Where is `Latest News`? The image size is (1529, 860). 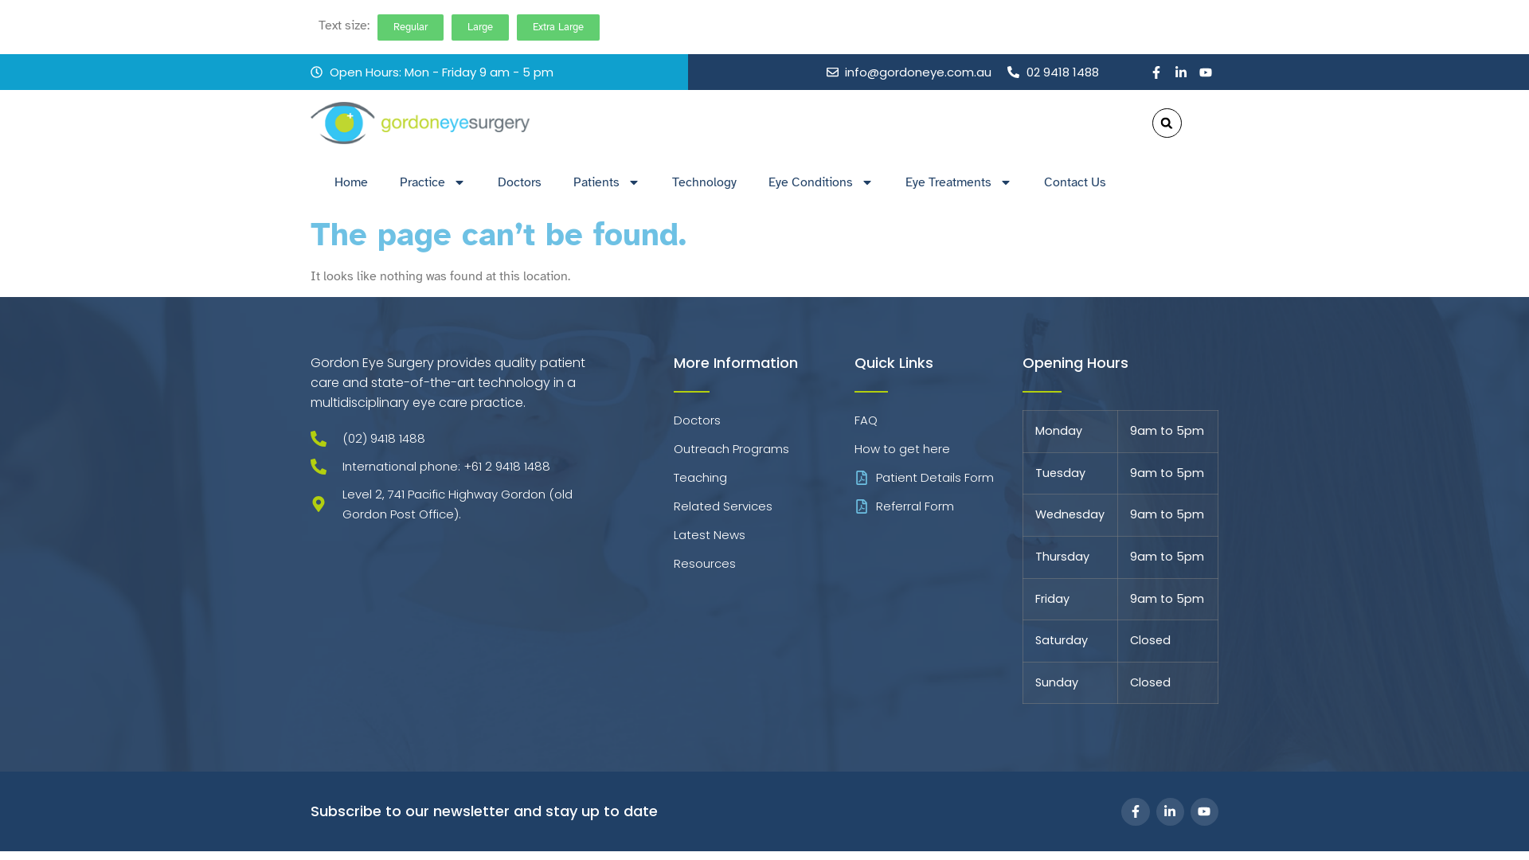 Latest News is located at coordinates (764, 535).